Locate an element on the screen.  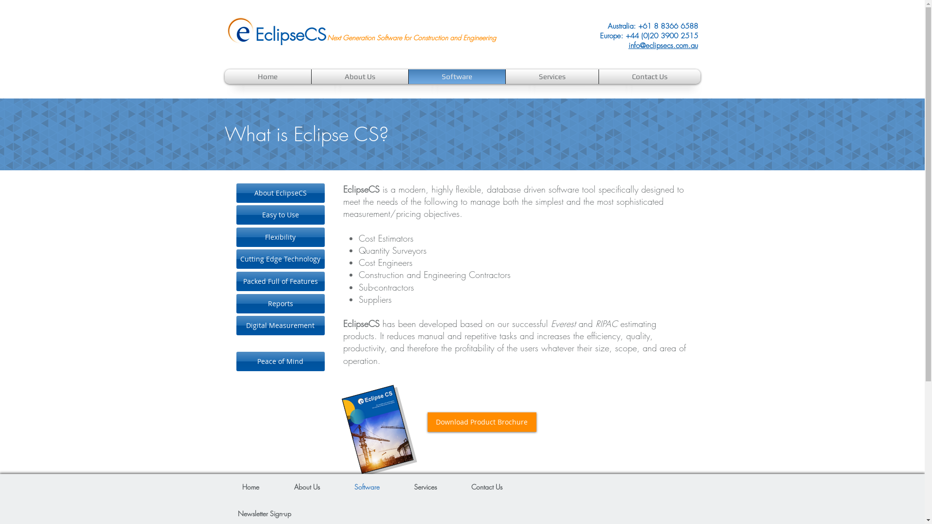
Software is located at coordinates (367, 487).